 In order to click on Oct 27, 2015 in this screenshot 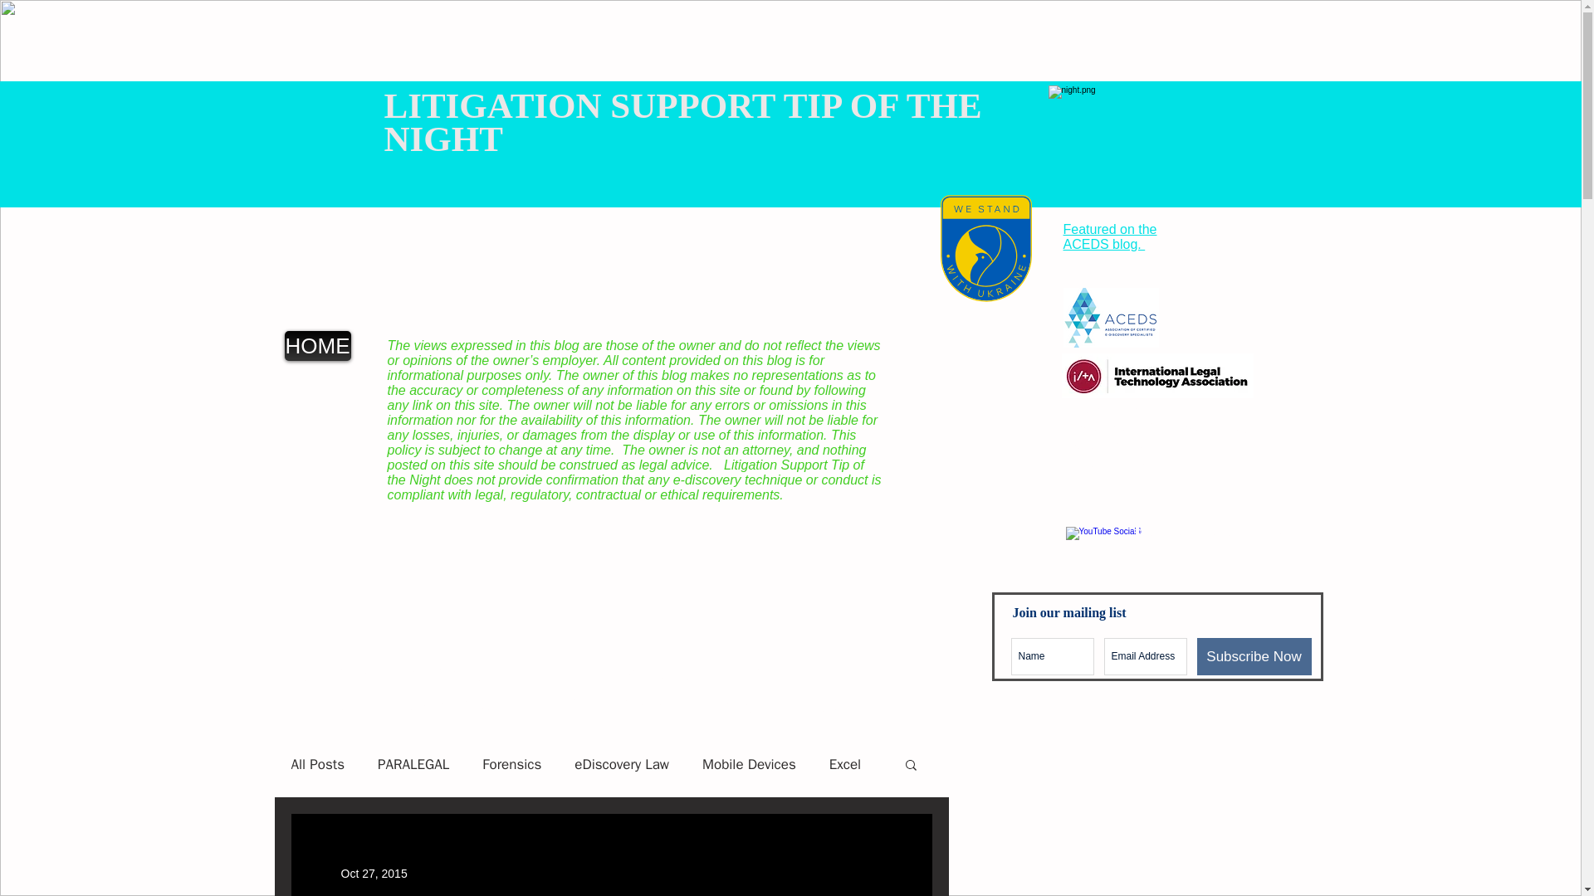, I will do `click(374, 873)`.